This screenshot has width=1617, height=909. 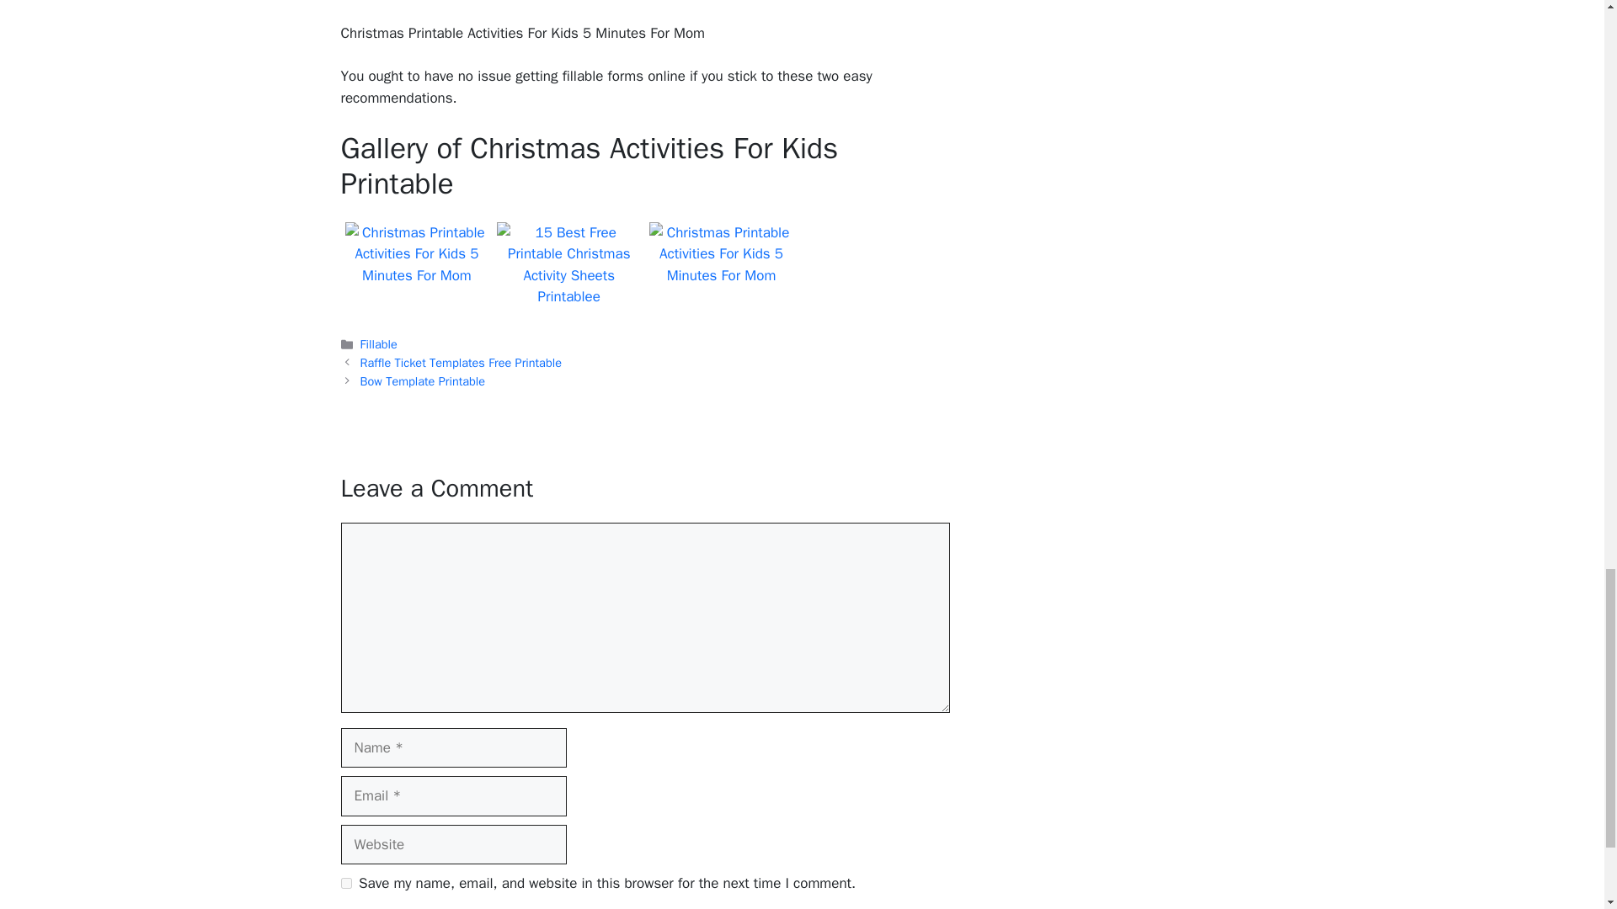 What do you see at coordinates (345, 884) in the screenshot?
I see `yes` at bounding box center [345, 884].